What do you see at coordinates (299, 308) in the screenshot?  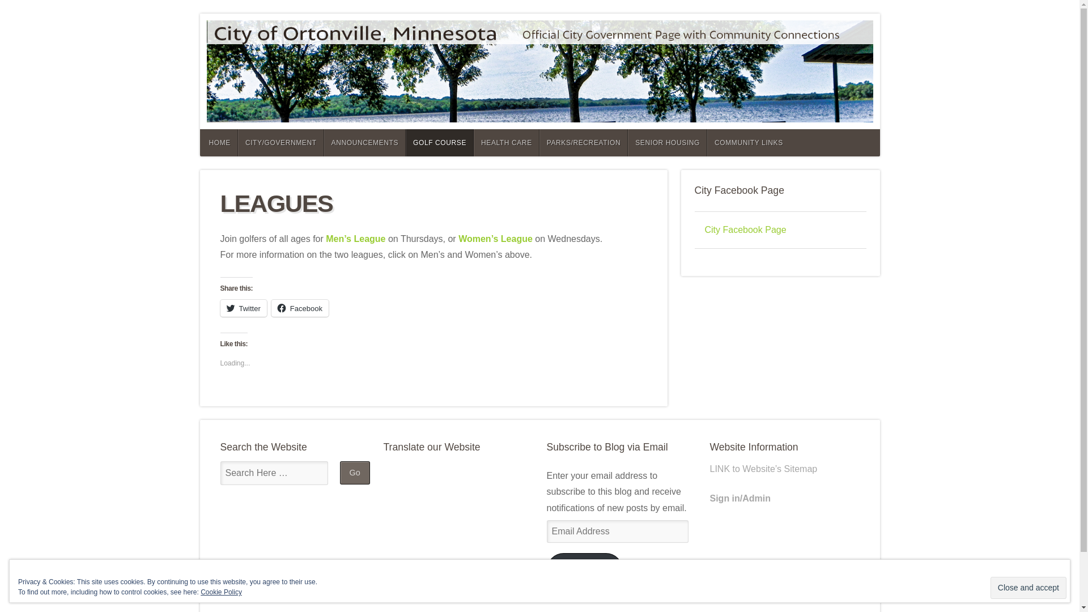 I see `Click to share on Facebook` at bounding box center [299, 308].